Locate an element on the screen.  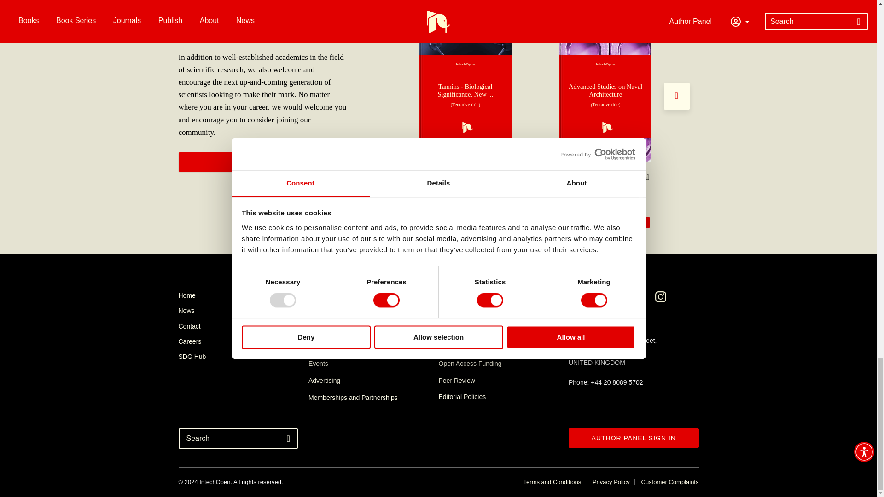
IntechOpen is located at coordinates (465, 96).